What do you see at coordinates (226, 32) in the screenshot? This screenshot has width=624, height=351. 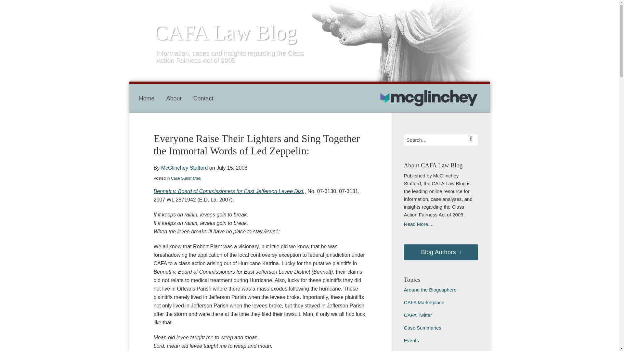 I see `CAFA Law Blog` at bounding box center [226, 32].